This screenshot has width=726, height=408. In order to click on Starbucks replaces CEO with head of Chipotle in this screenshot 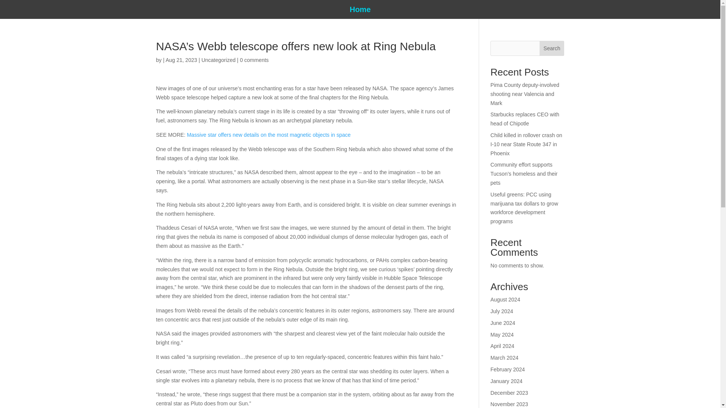, I will do `click(525, 119)`.